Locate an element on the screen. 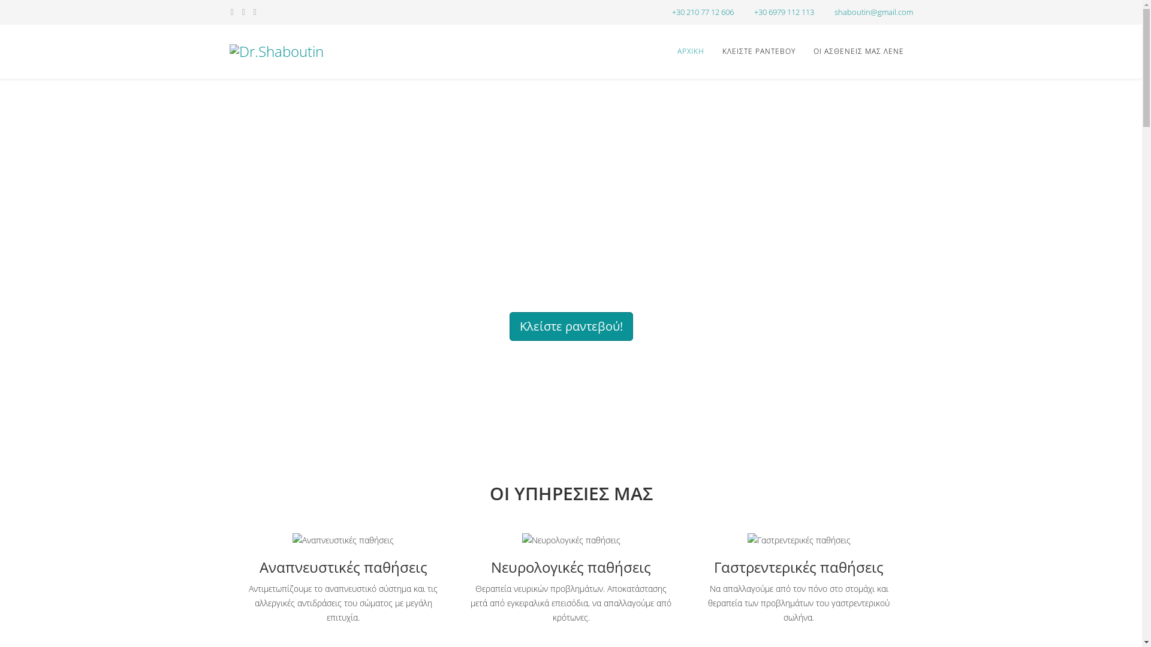 This screenshot has width=1151, height=647. +30 210 77 12 606 is located at coordinates (703, 12).